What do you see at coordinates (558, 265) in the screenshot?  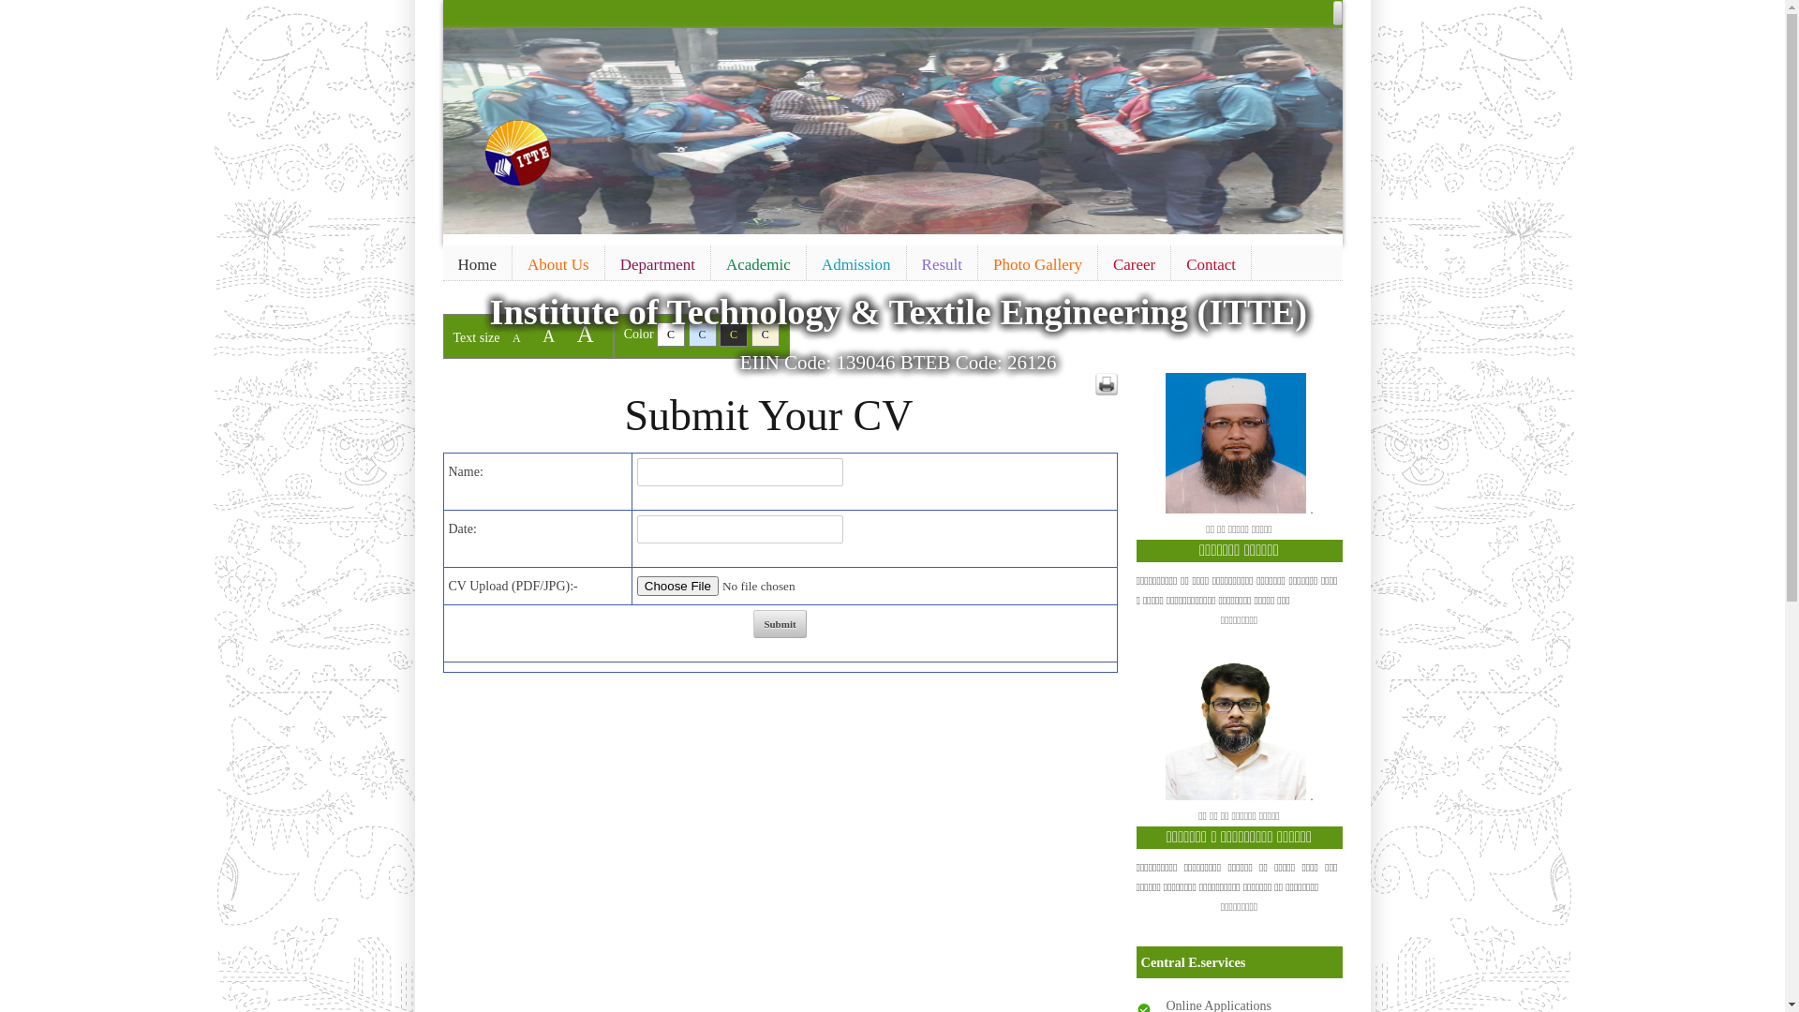 I see `About Us` at bounding box center [558, 265].